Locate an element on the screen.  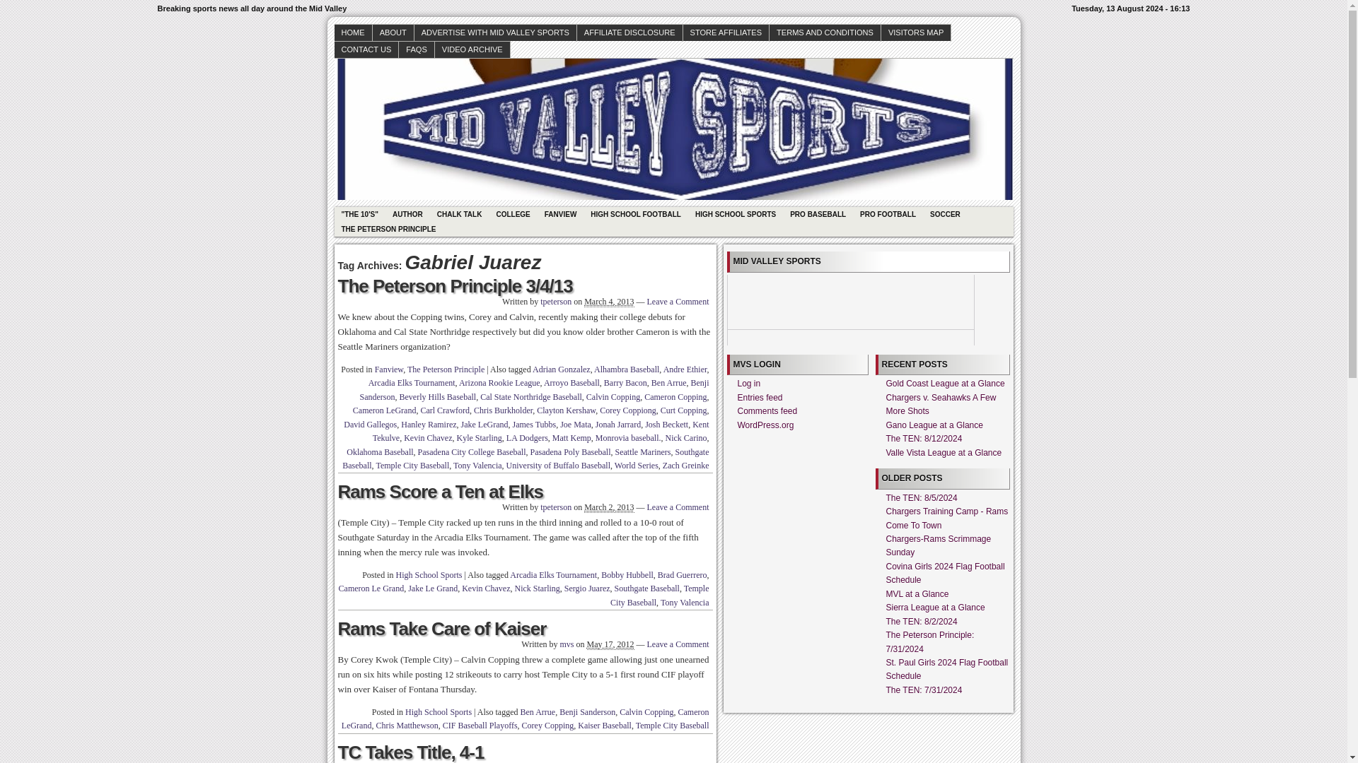
March 2, 2013 - 3:16 pm is located at coordinates (608, 507).